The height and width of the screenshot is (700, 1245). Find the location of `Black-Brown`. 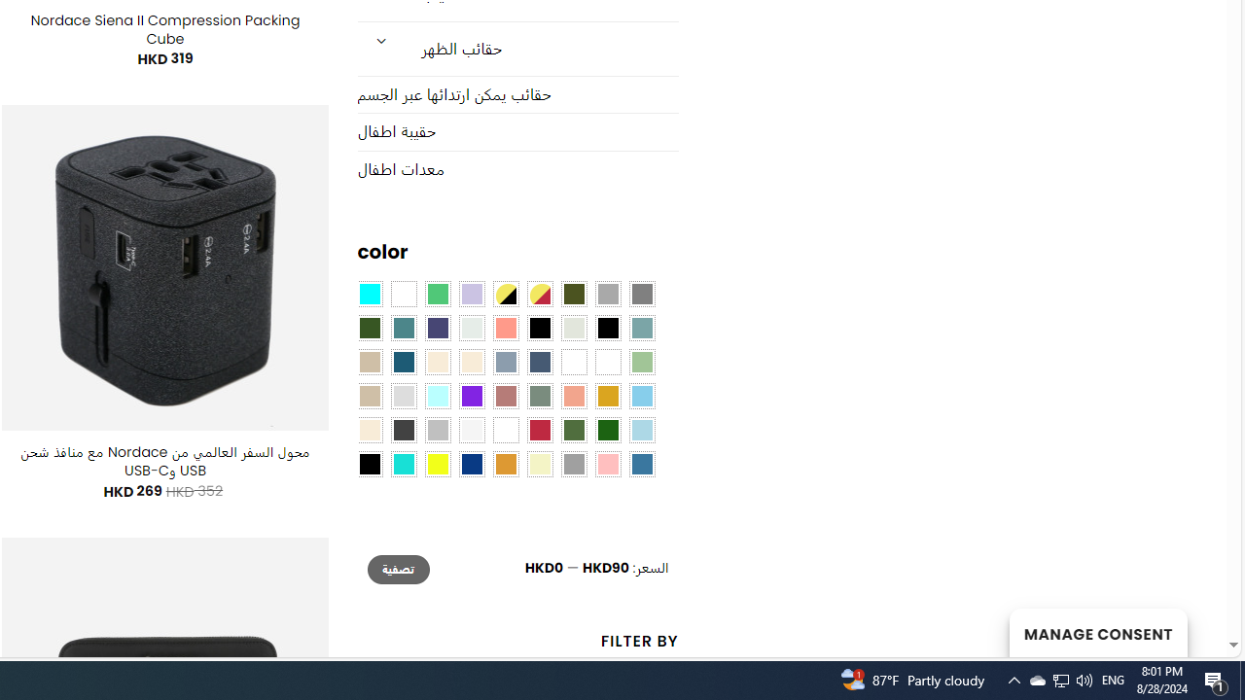

Black-Brown is located at coordinates (607, 329).